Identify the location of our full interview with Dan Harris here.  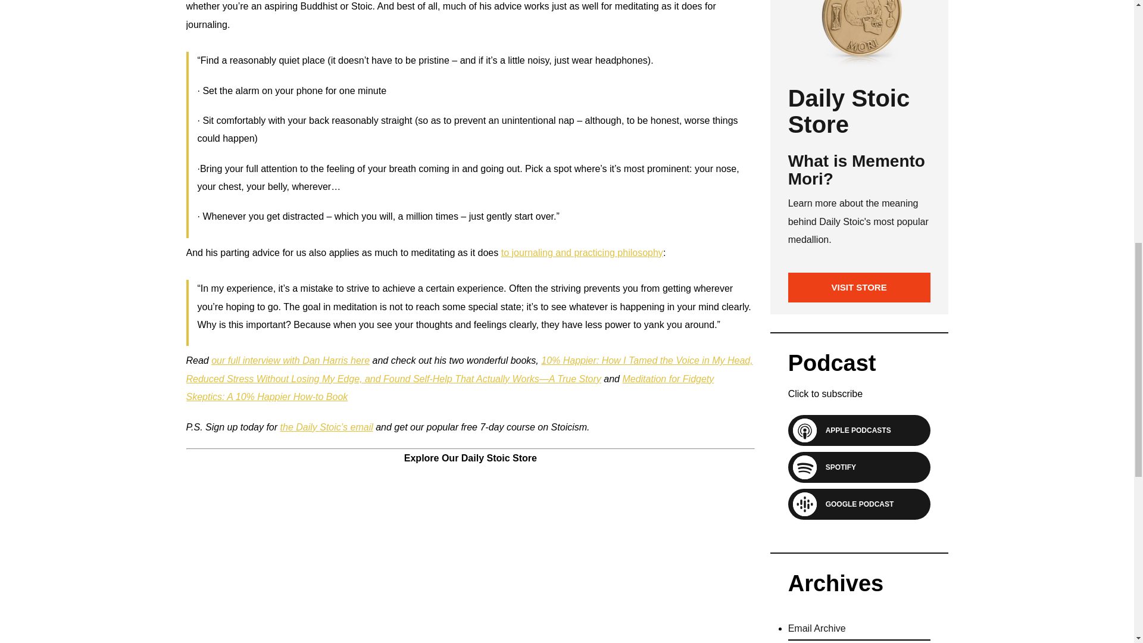
(291, 361).